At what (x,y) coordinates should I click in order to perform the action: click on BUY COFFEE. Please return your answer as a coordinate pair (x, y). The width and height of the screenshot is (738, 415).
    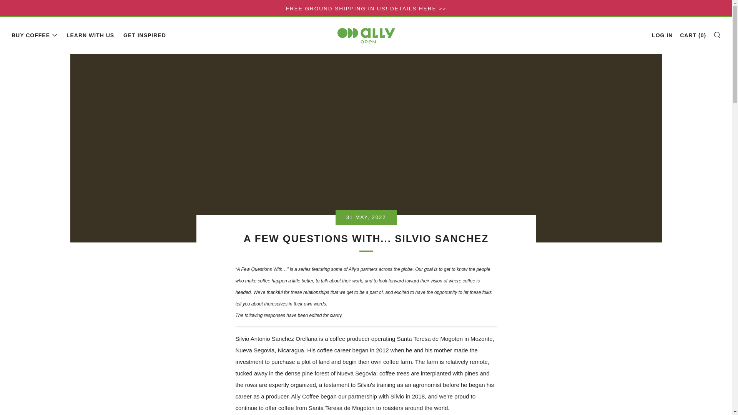
    Looking at the image, I should click on (35, 35).